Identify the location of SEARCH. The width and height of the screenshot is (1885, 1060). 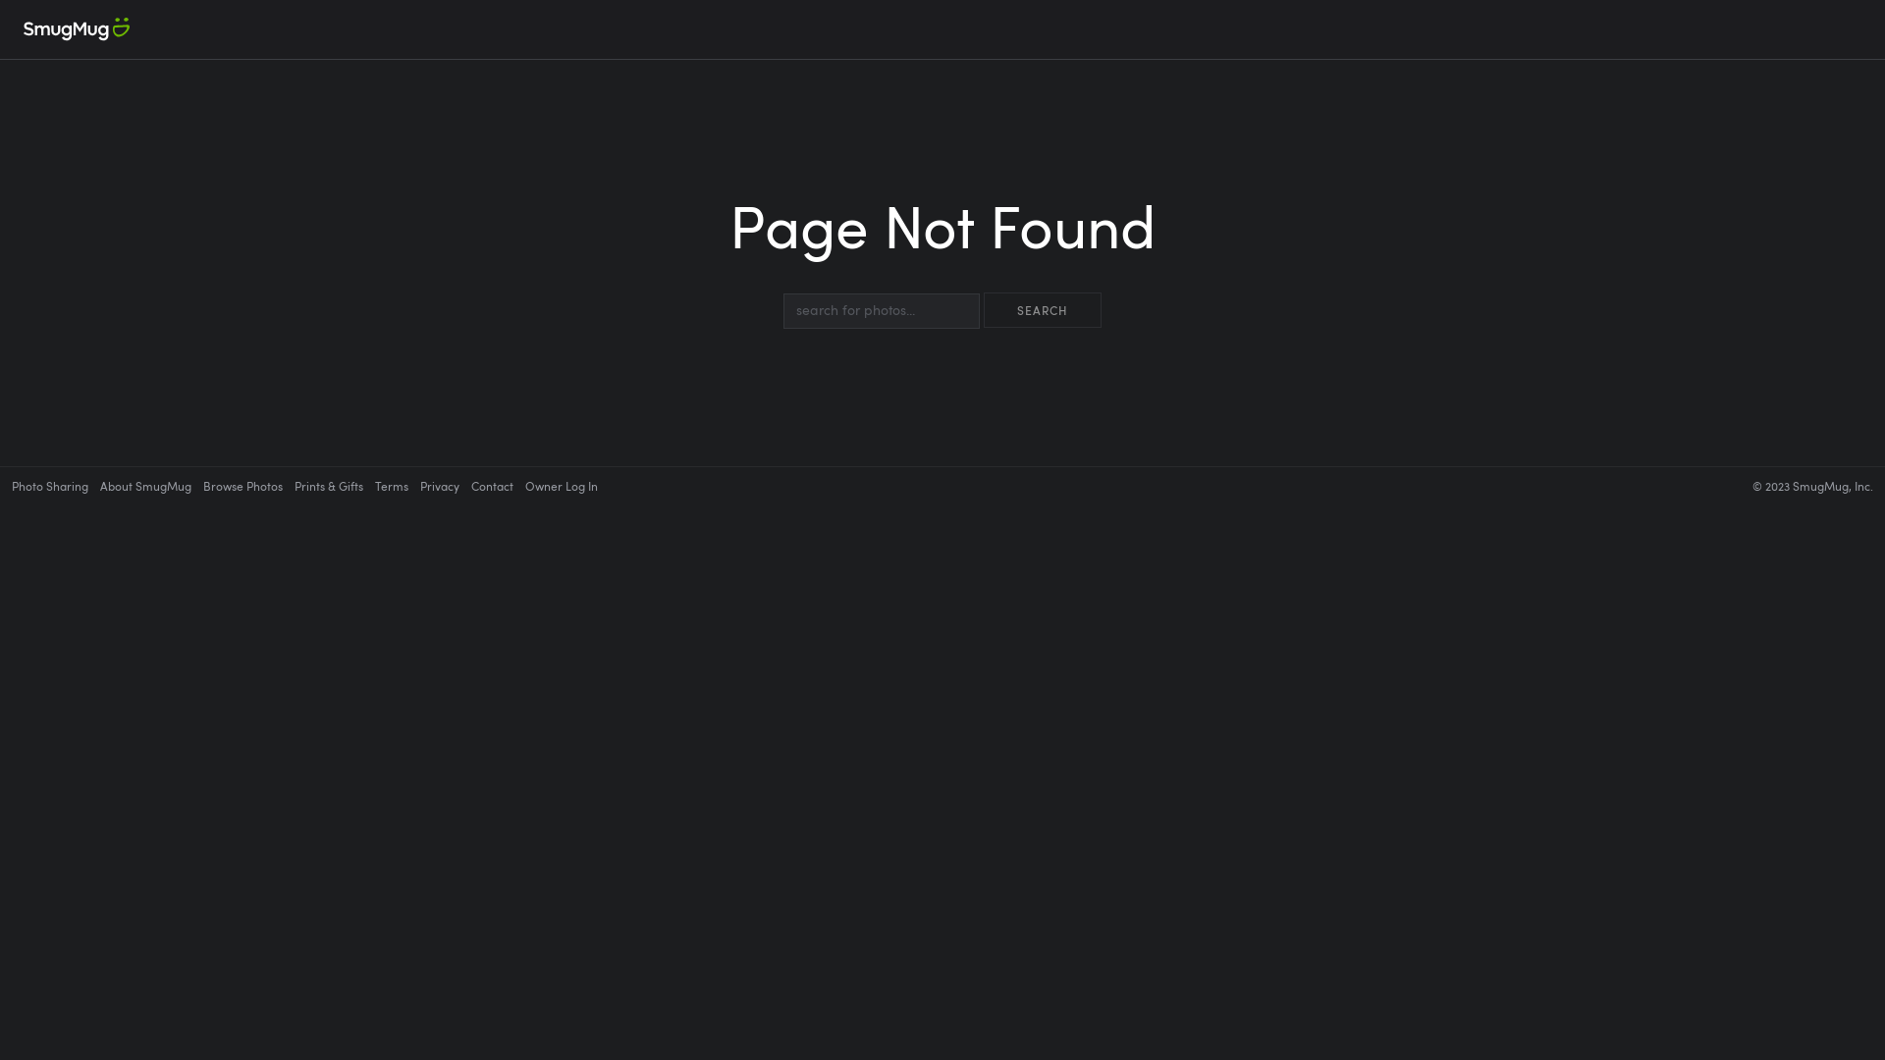
(1043, 310).